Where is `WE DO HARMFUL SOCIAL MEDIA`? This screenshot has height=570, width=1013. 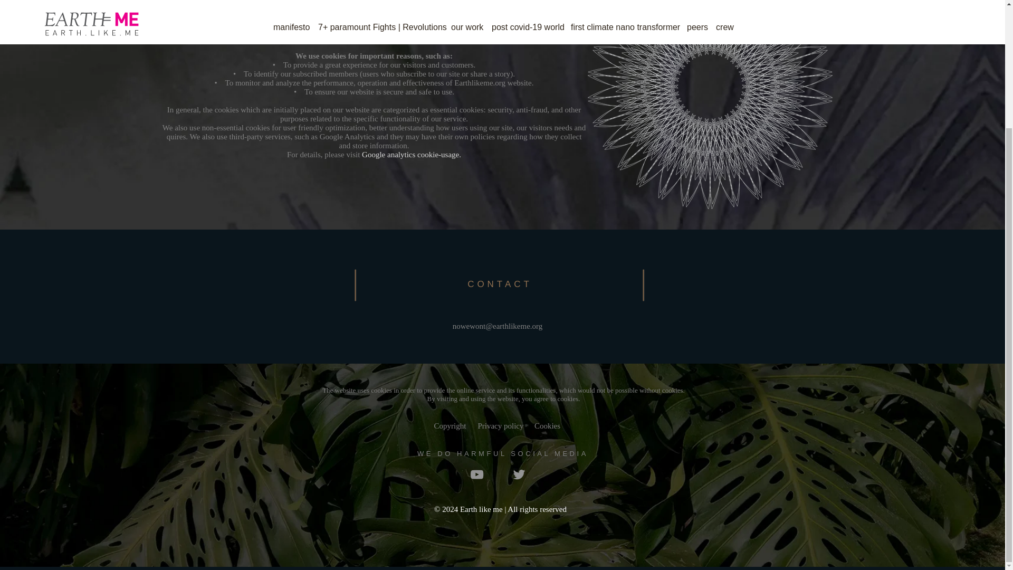
WE DO HARMFUL SOCIAL MEDIA is located at coordinates (503, 454).